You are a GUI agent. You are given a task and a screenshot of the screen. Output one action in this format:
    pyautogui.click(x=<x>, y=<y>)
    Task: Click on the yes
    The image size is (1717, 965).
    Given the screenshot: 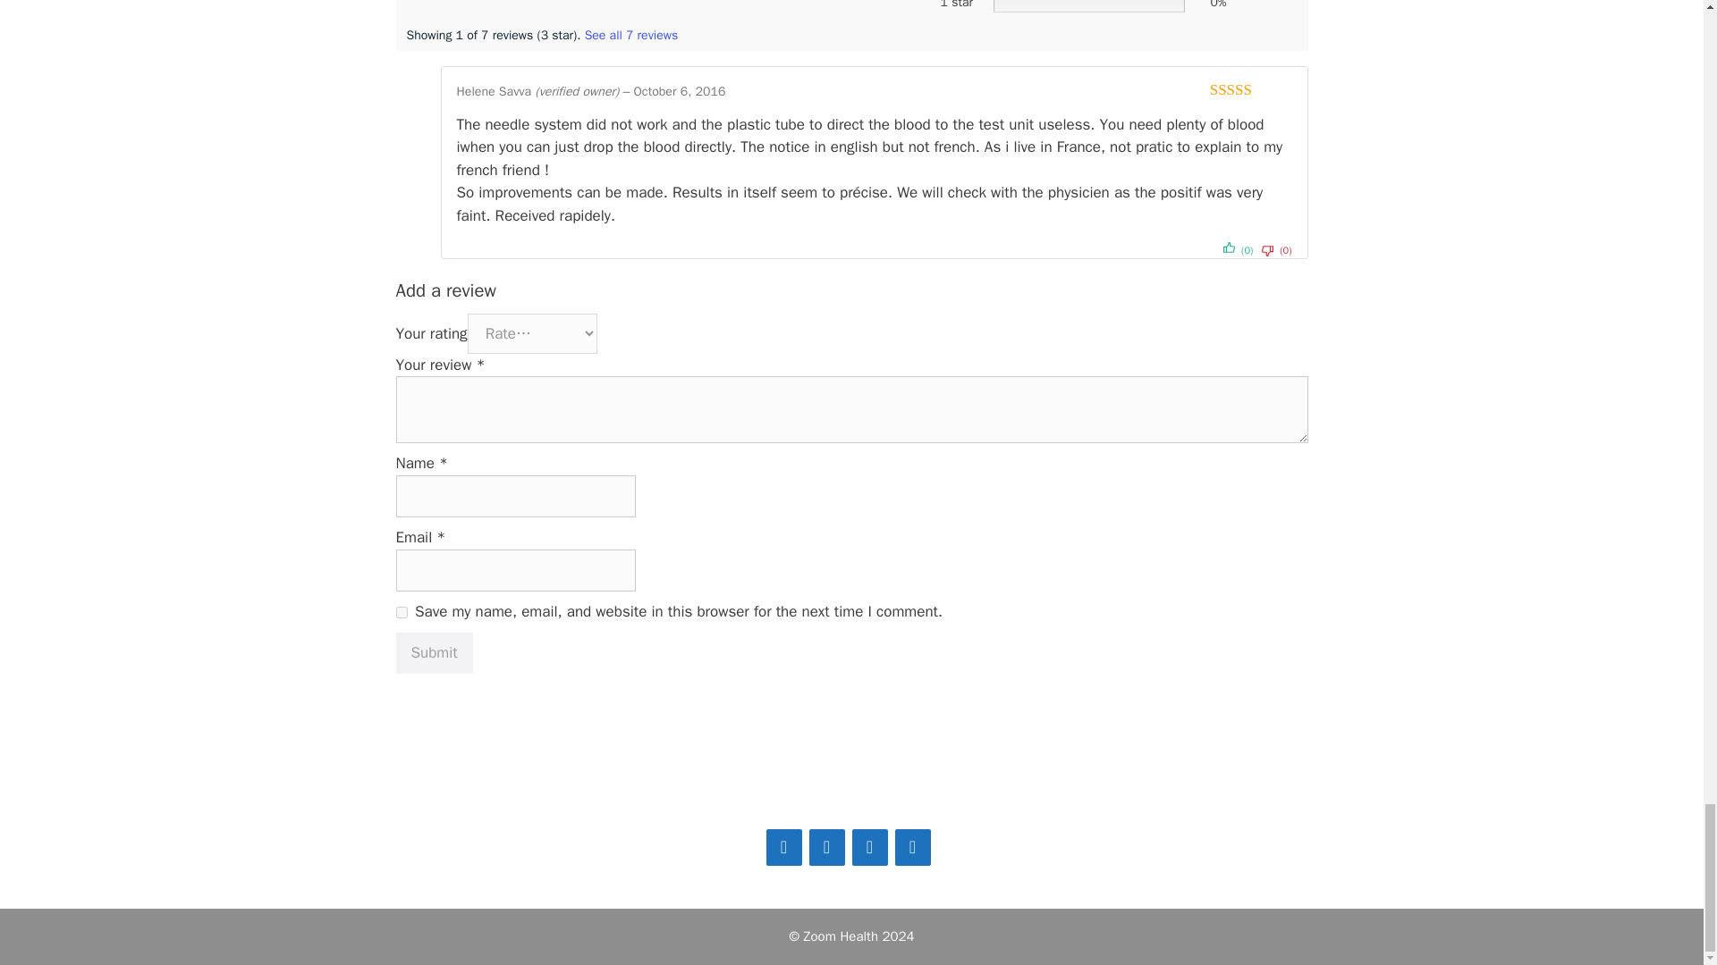 What is the action you would take?
    pyautogui.click(x=401, y=613)
    